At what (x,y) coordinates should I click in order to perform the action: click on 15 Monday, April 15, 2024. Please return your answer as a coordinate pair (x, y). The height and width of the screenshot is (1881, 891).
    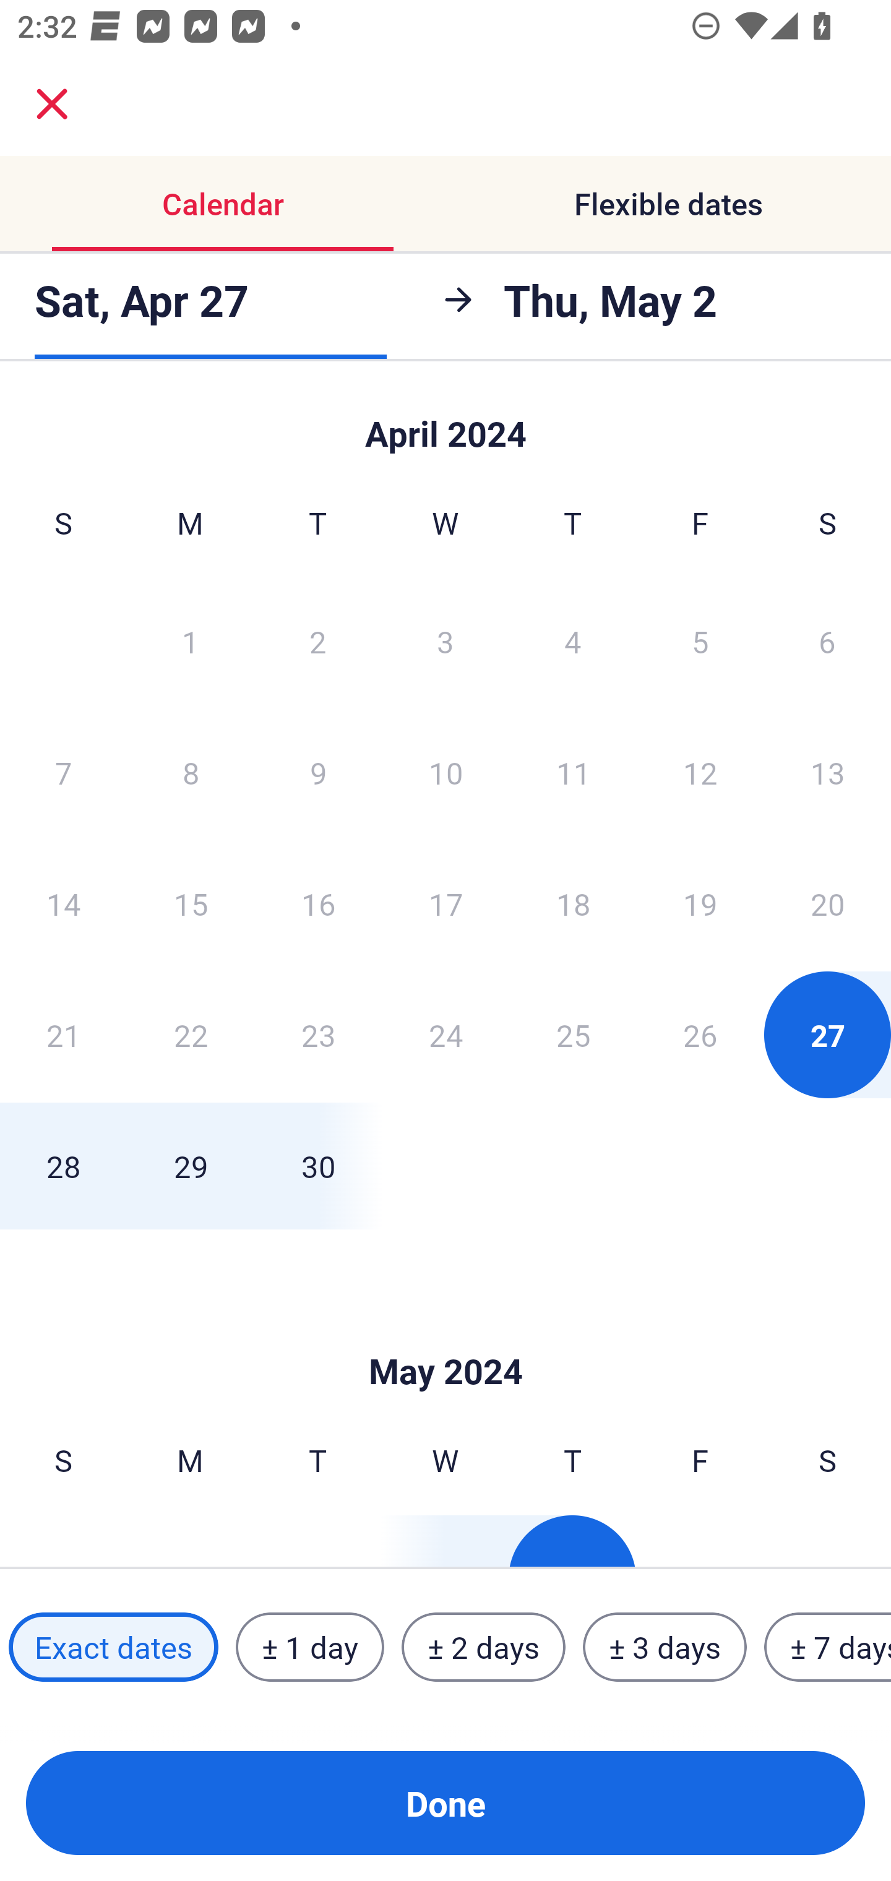
    Looking at the image, I should click on (191, 903).